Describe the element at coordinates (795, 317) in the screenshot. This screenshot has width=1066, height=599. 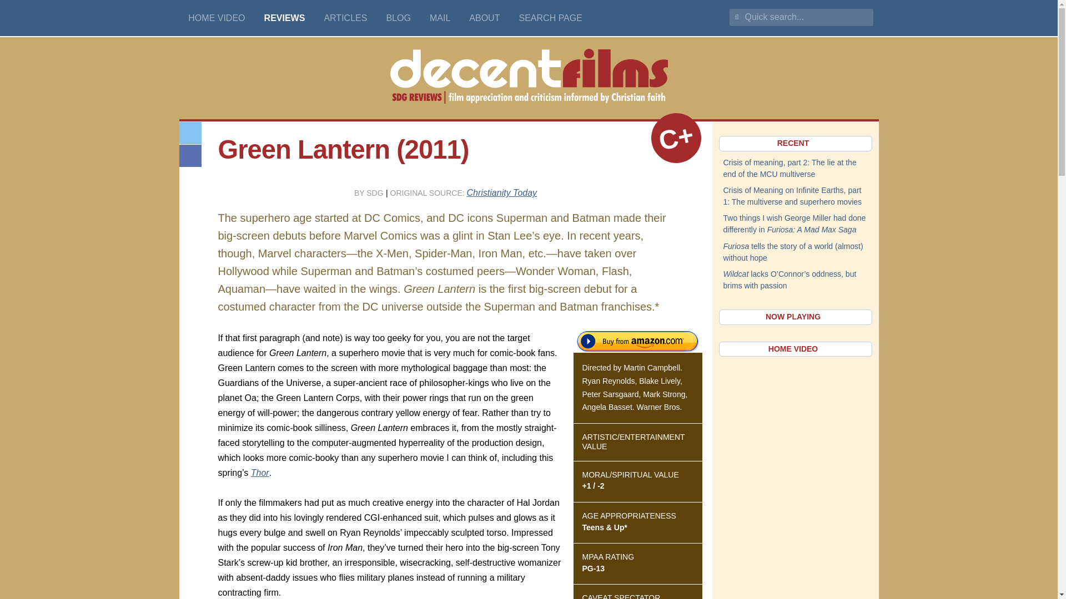
I see `NOW PLAYING` at that location.